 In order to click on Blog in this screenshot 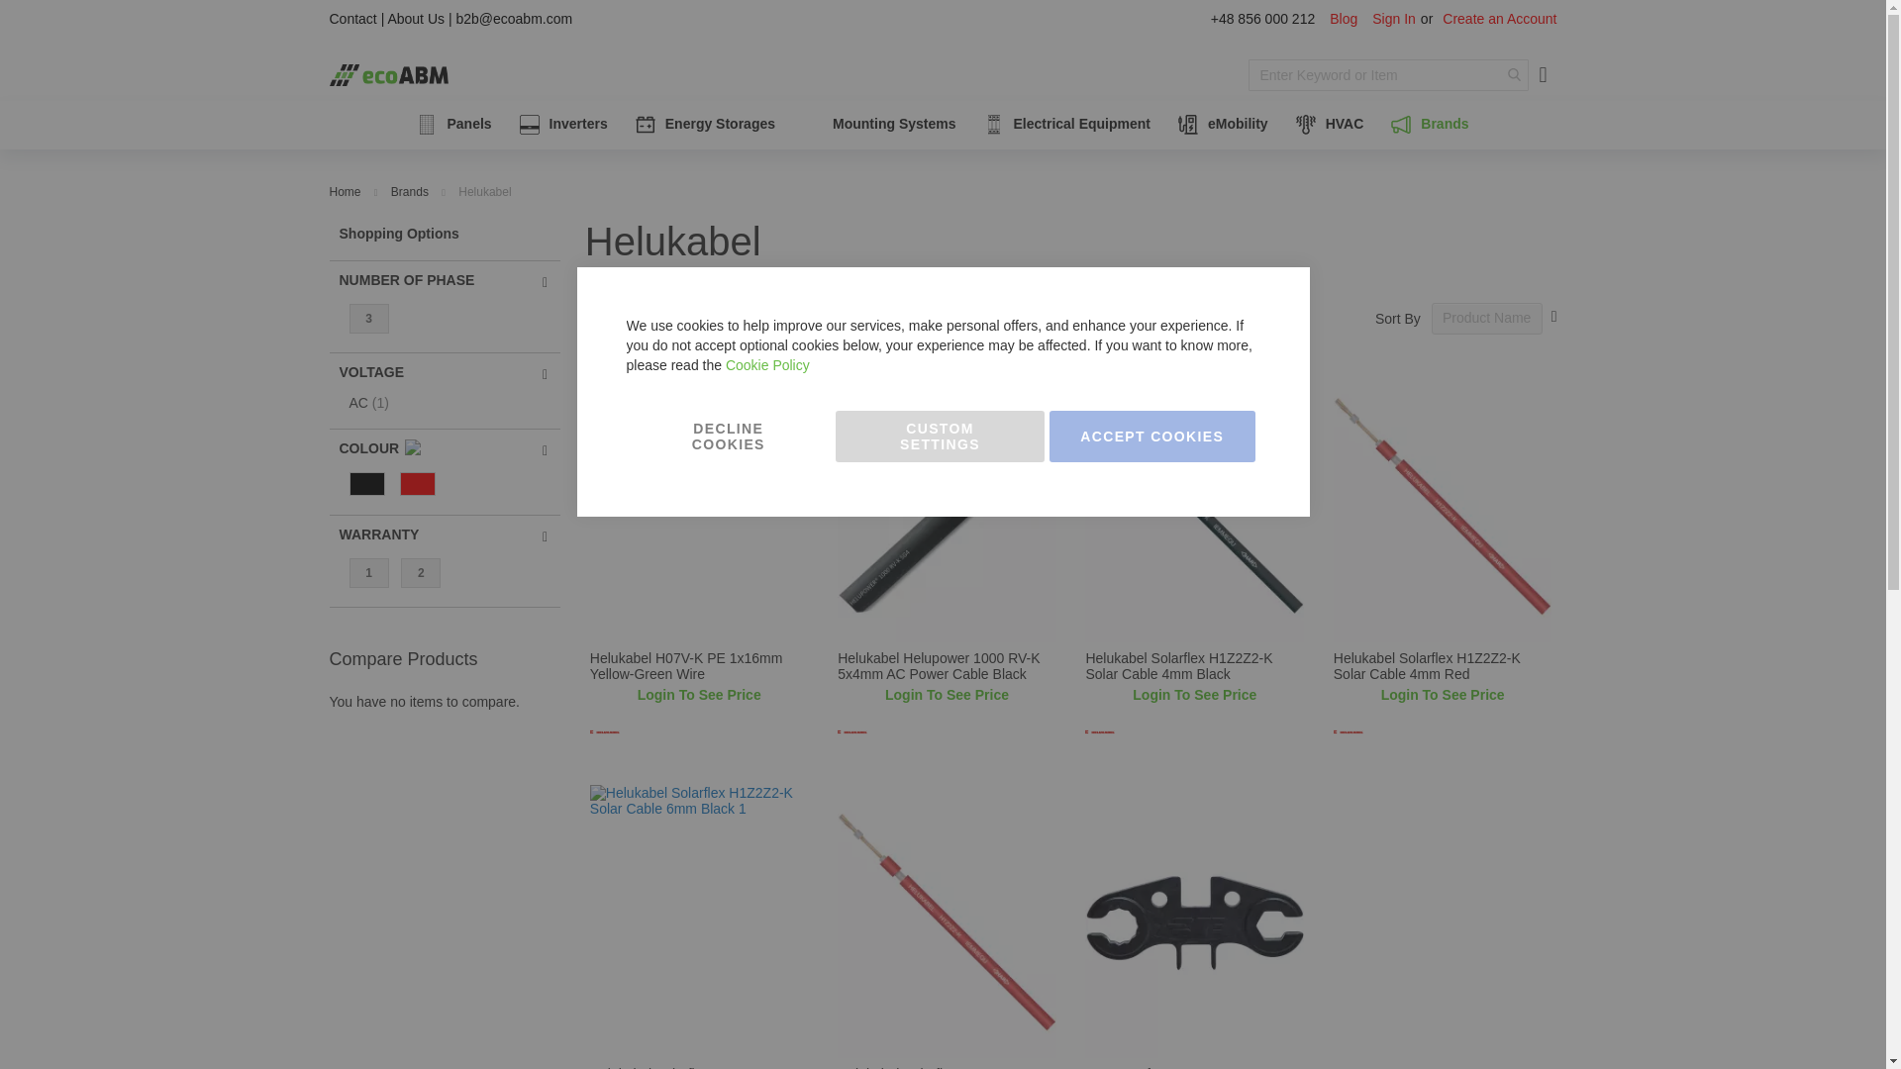, I will do `click(1343, 20)`.